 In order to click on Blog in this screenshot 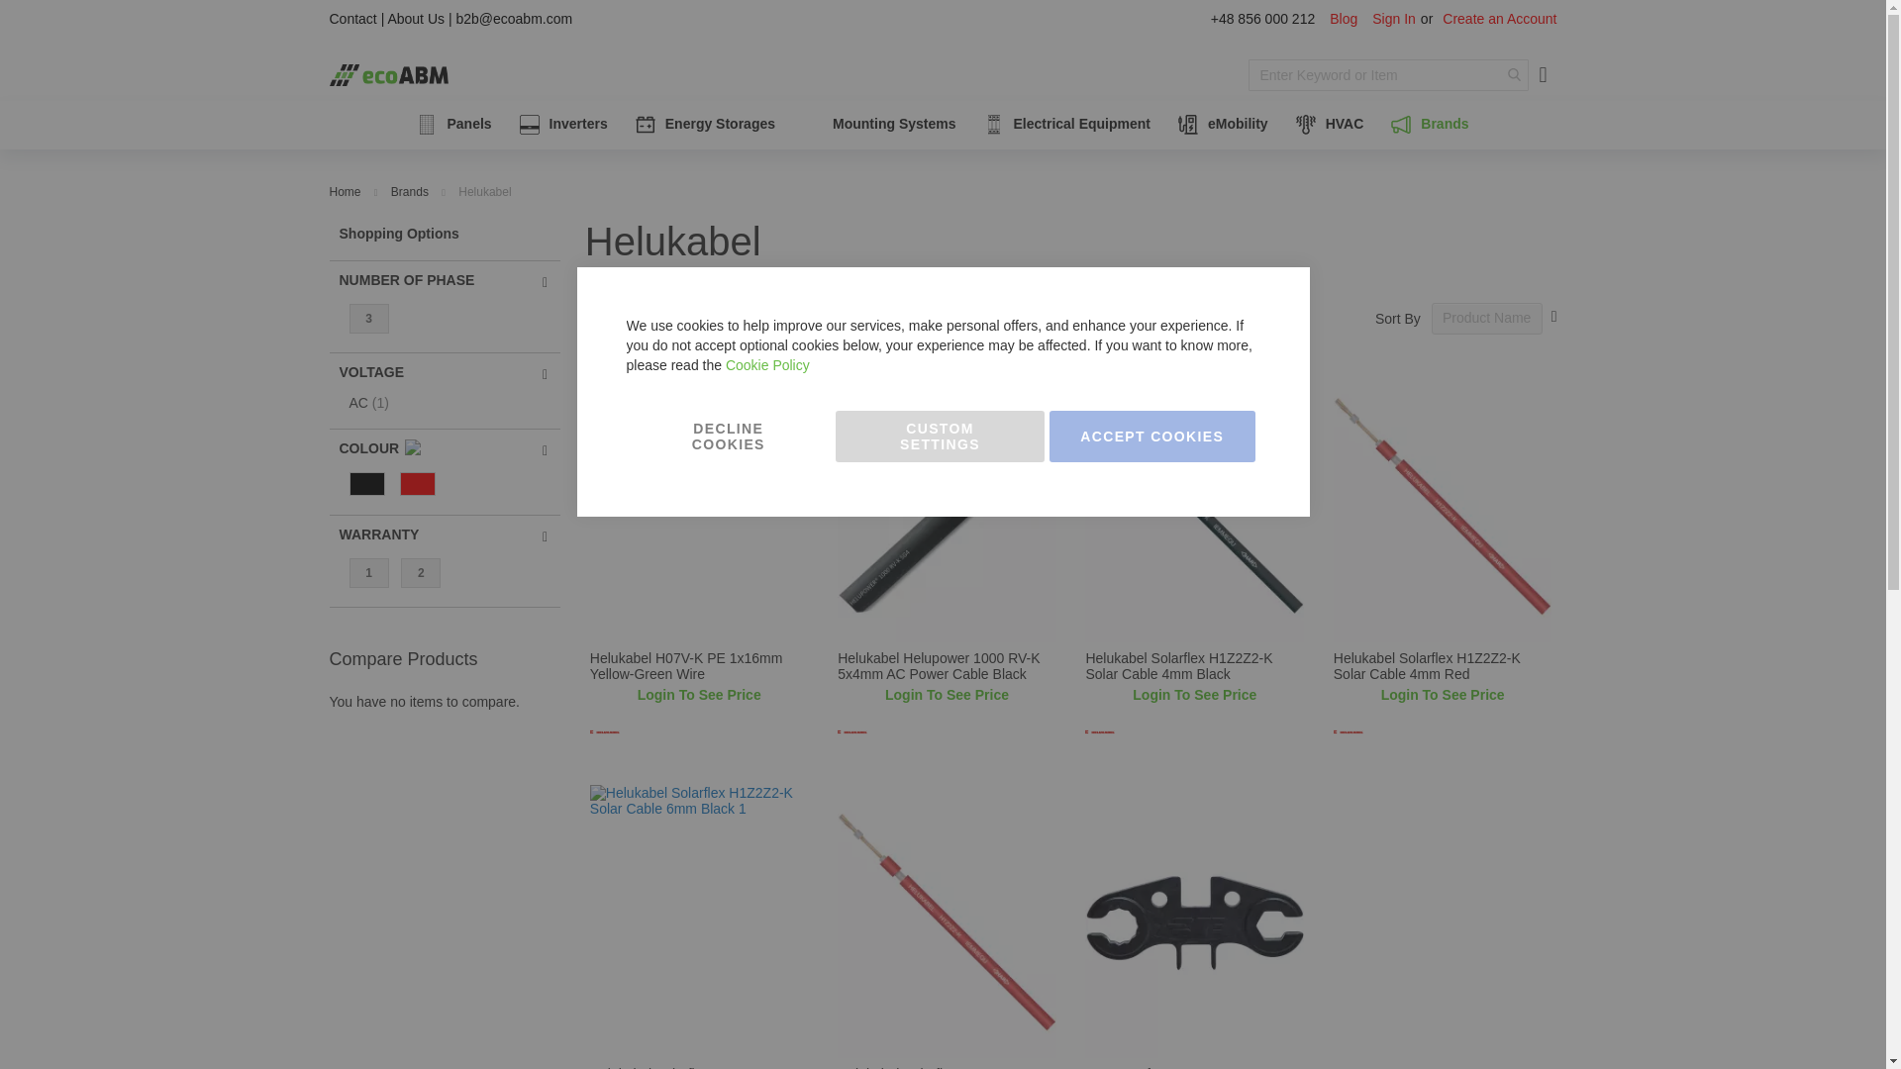, I will do `click(1343, 20)`.